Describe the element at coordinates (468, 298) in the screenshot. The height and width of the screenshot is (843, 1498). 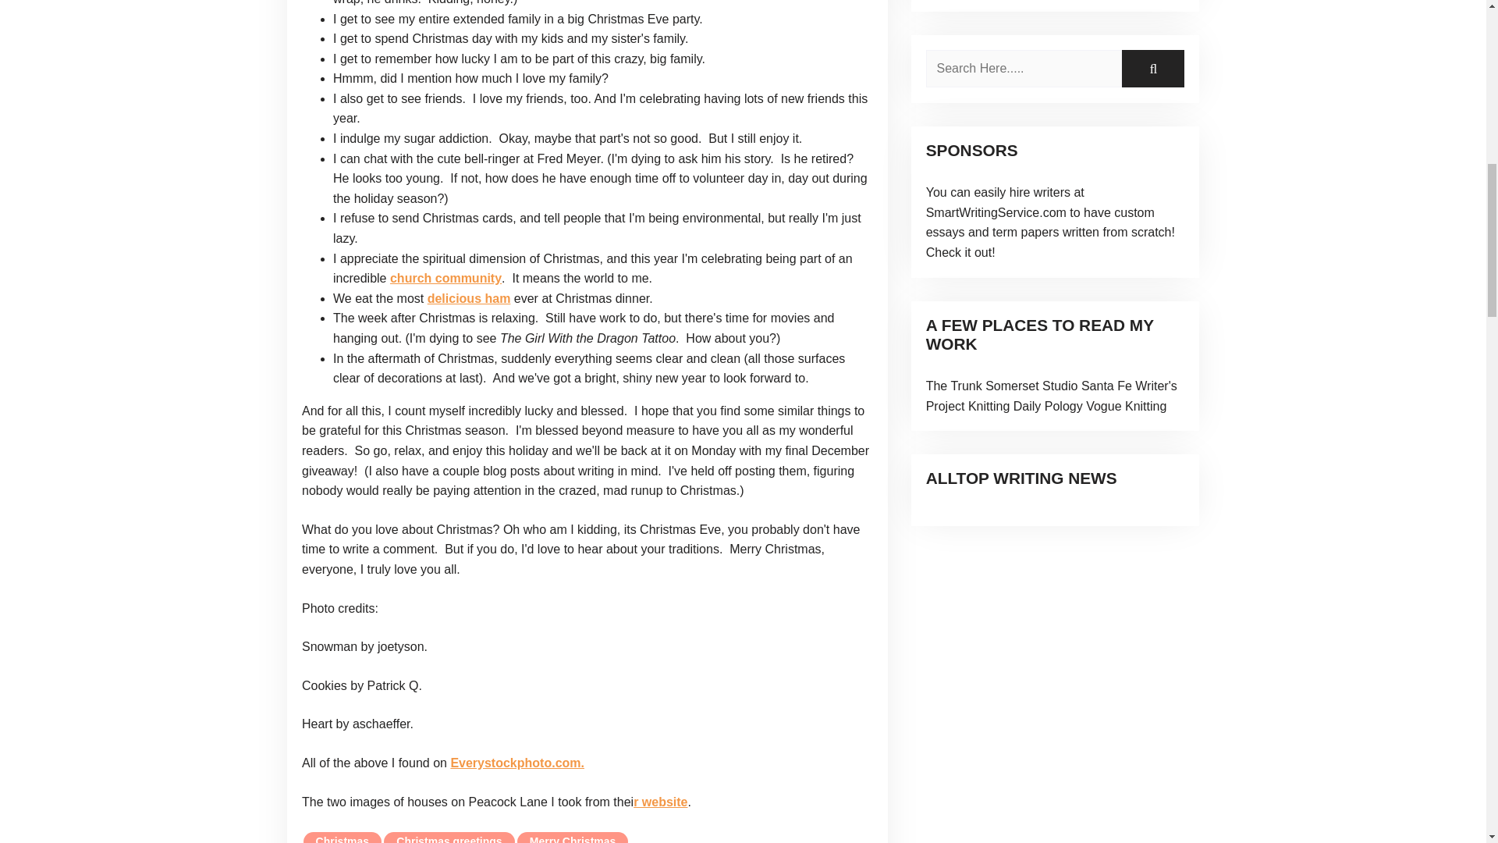
I see `delicious ham` at that location.